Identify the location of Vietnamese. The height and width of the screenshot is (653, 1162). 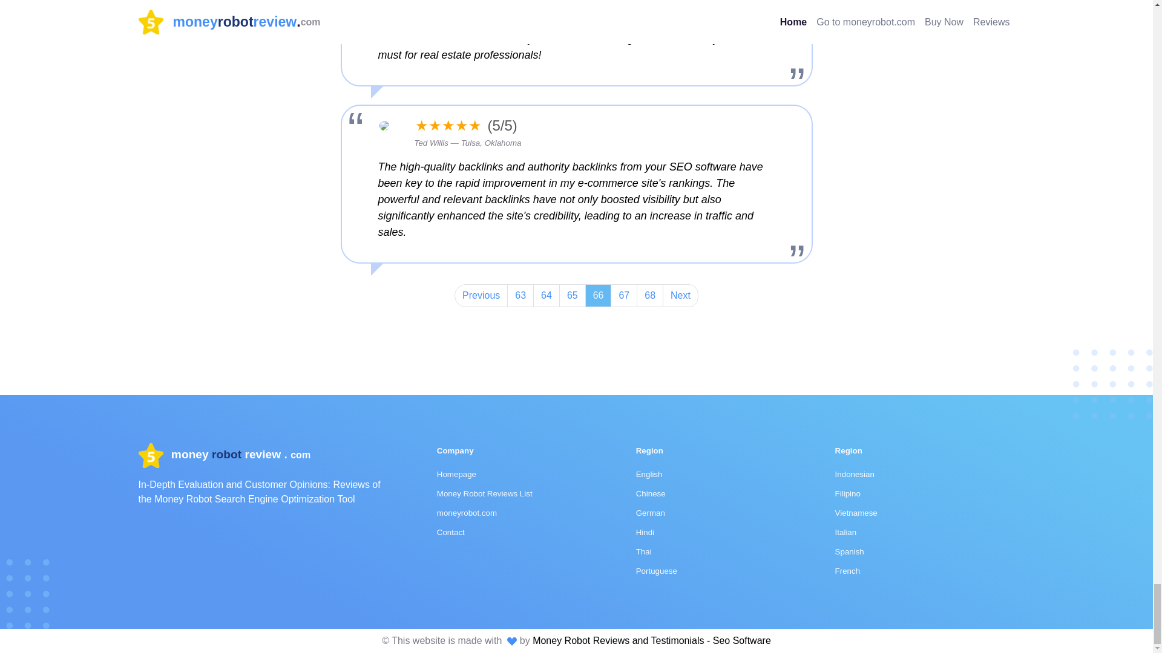
(856, 513).